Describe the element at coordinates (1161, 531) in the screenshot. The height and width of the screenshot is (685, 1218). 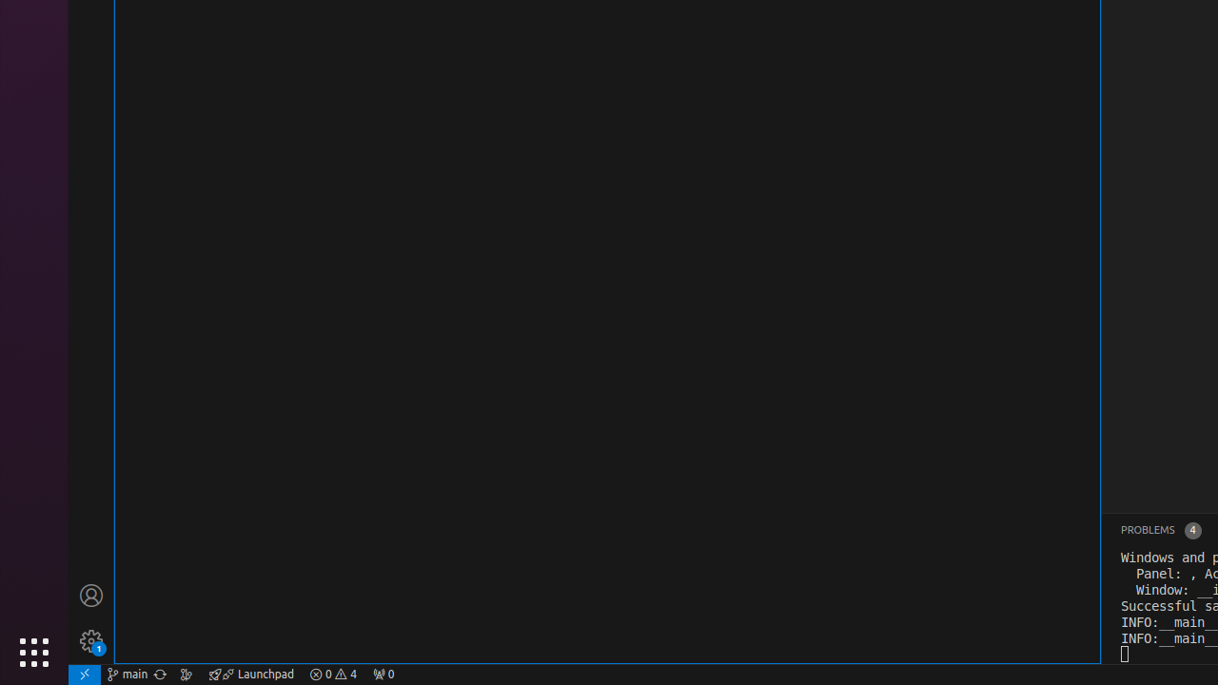
I see `Problems (Ctrl+Shift+M) - Total 4 Problems` at that location.